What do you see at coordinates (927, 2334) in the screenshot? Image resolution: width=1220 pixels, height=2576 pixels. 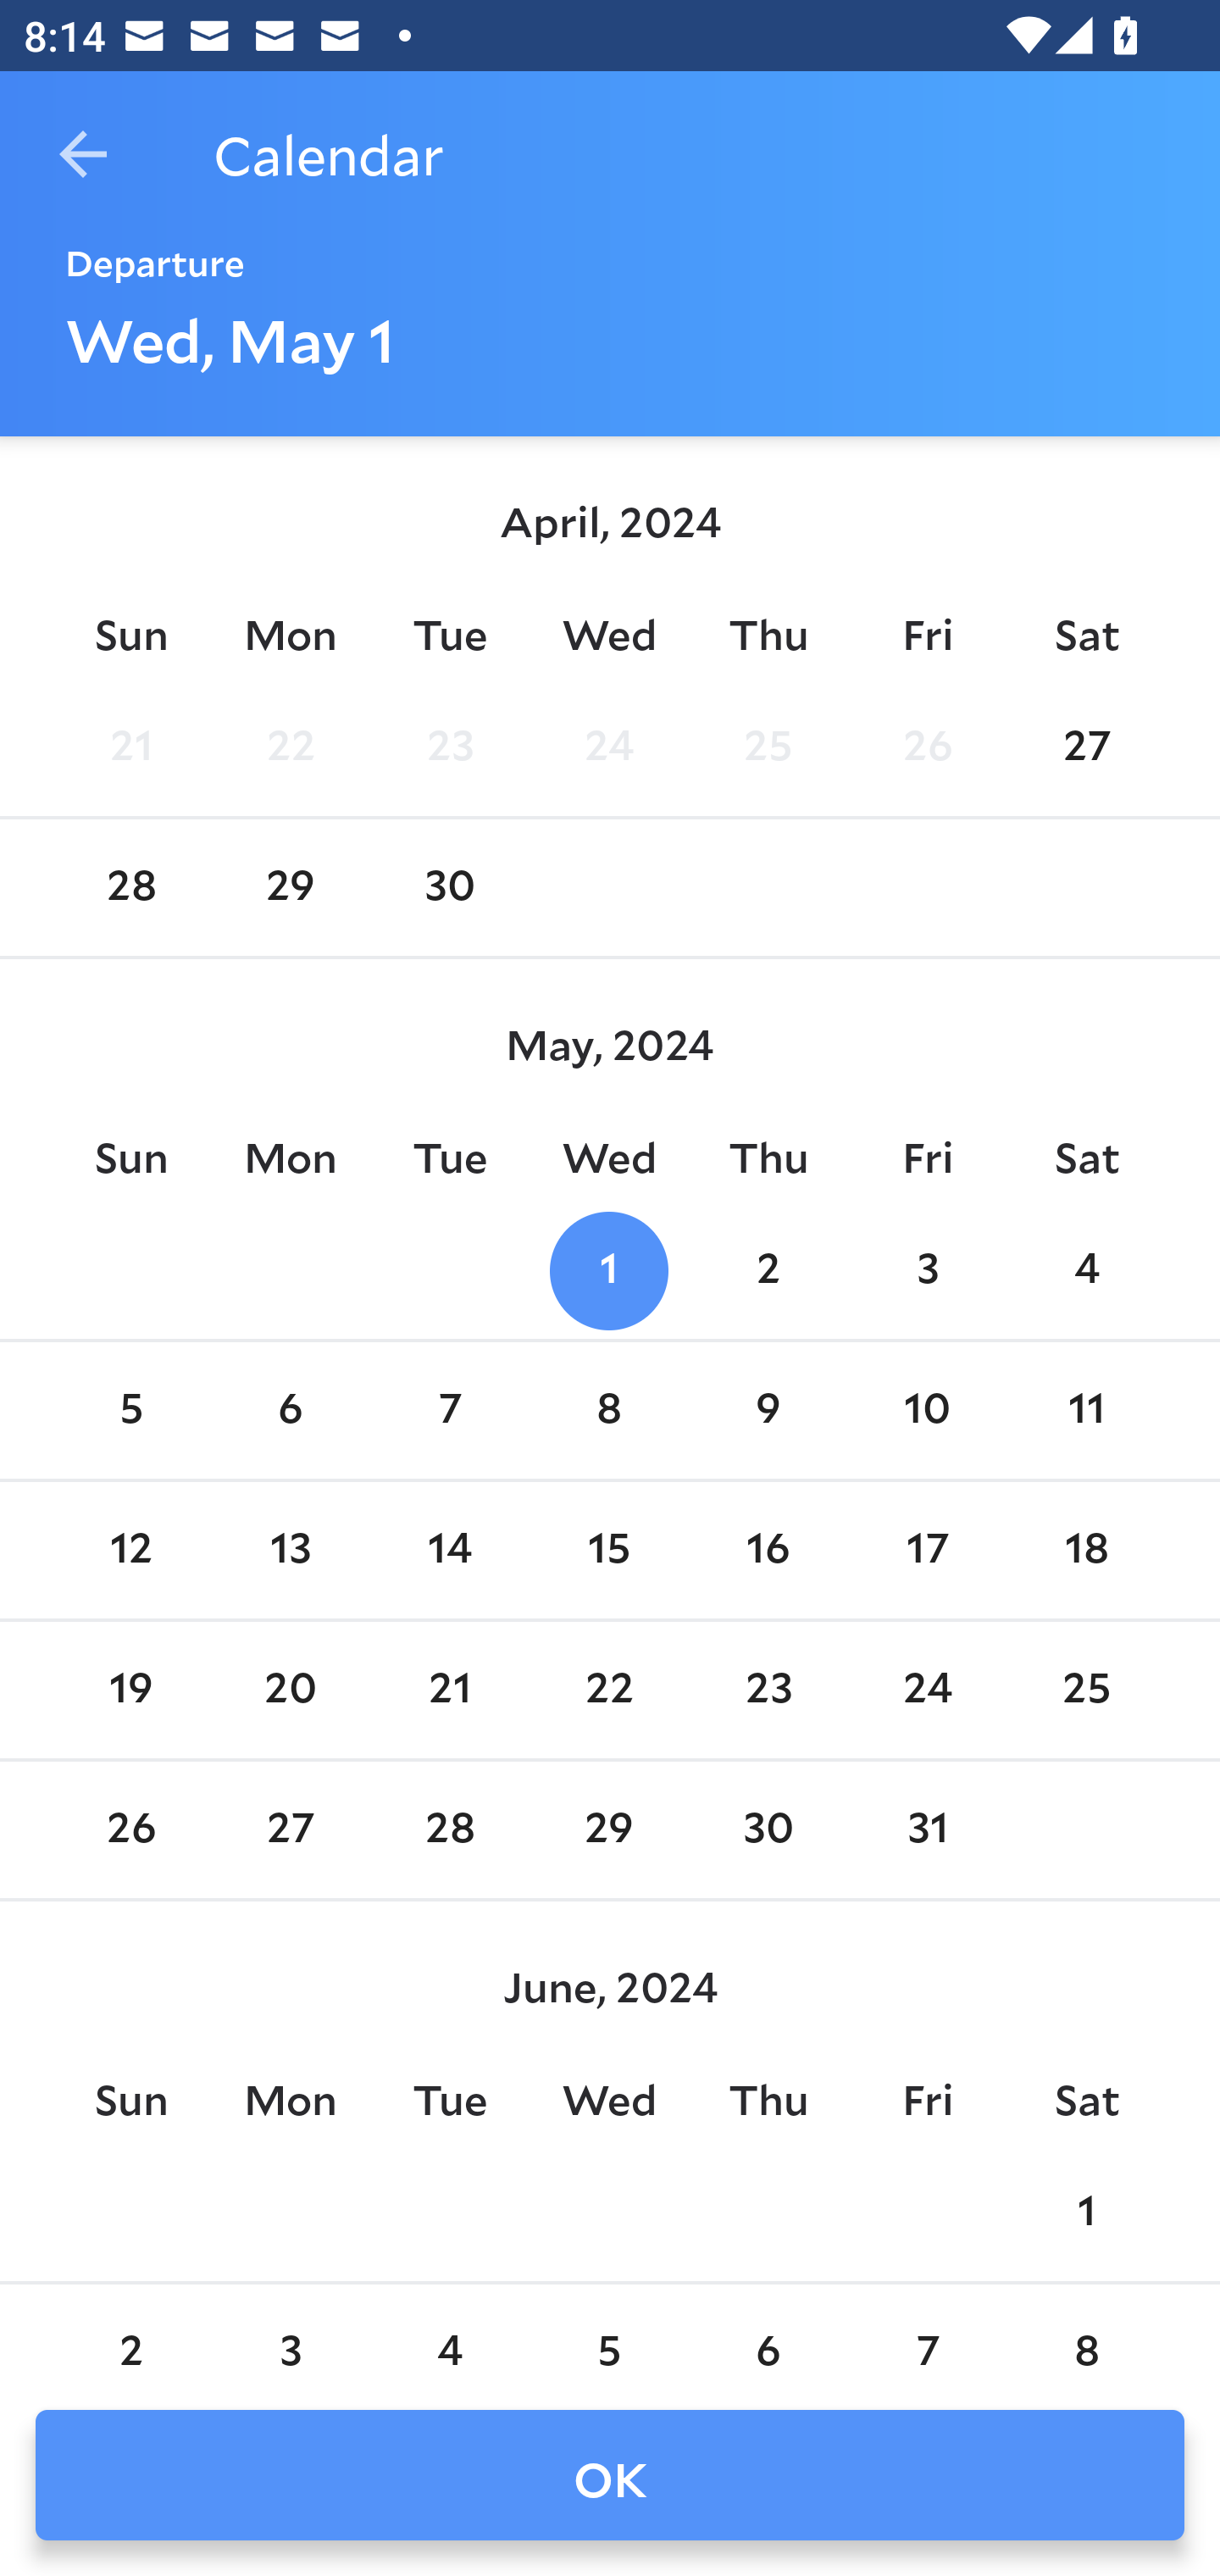 I see `7` at bounding box center [927, 2334].